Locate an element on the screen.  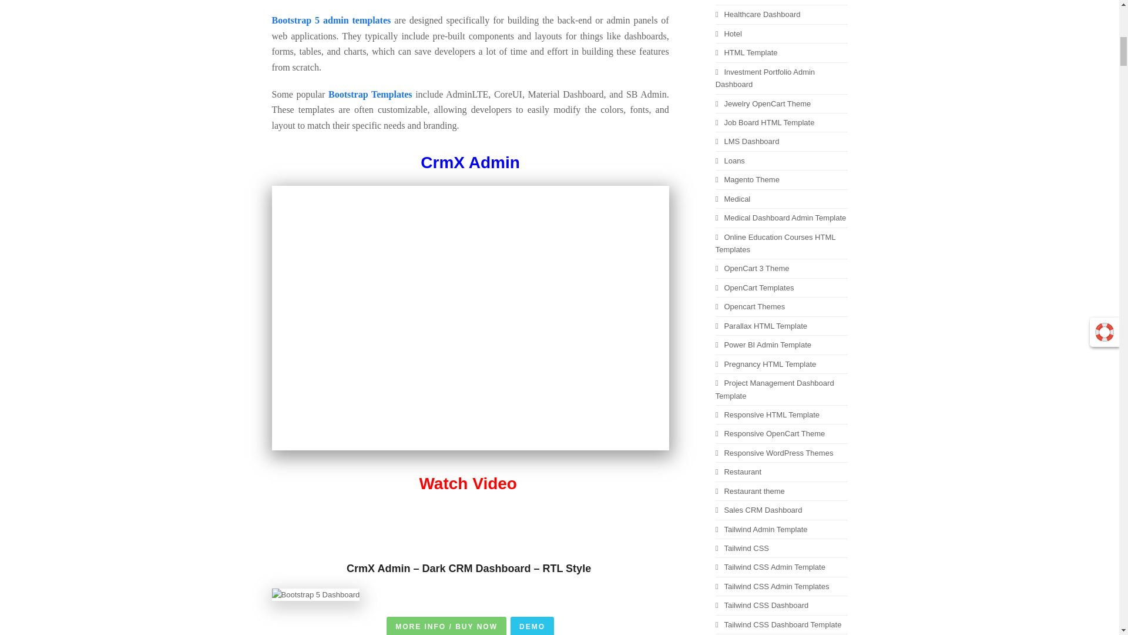
DEMO is located at coordinates (532, 626).